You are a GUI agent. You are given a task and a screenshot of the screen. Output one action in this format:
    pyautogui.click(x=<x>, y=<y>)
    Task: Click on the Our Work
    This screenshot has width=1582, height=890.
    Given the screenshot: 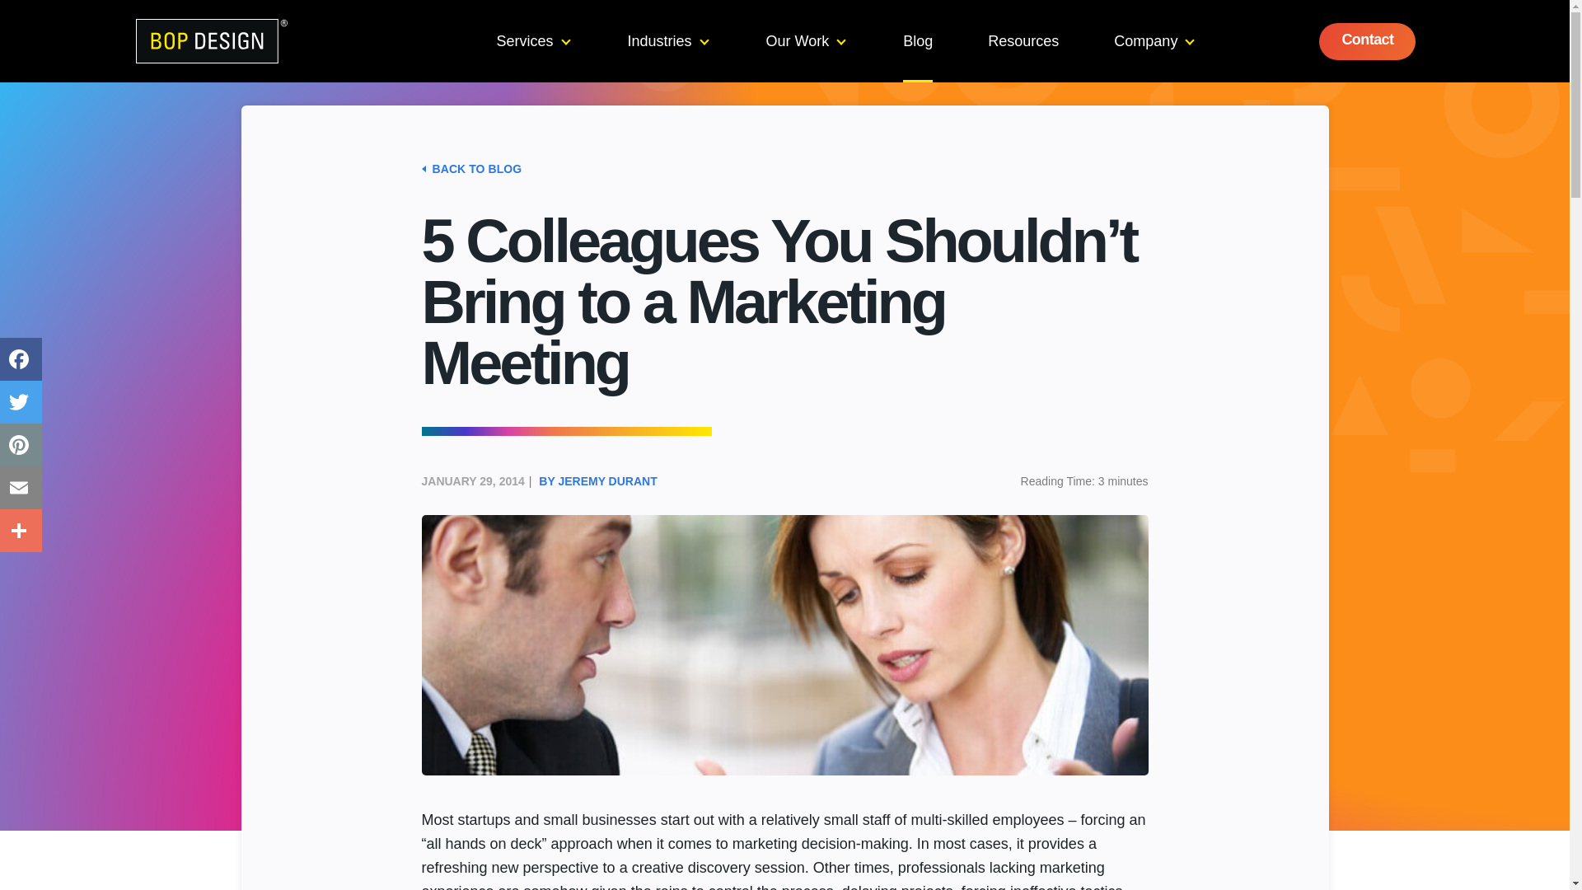 What is the action you would take?
    pyautogui.click(x=806, y=41)
    